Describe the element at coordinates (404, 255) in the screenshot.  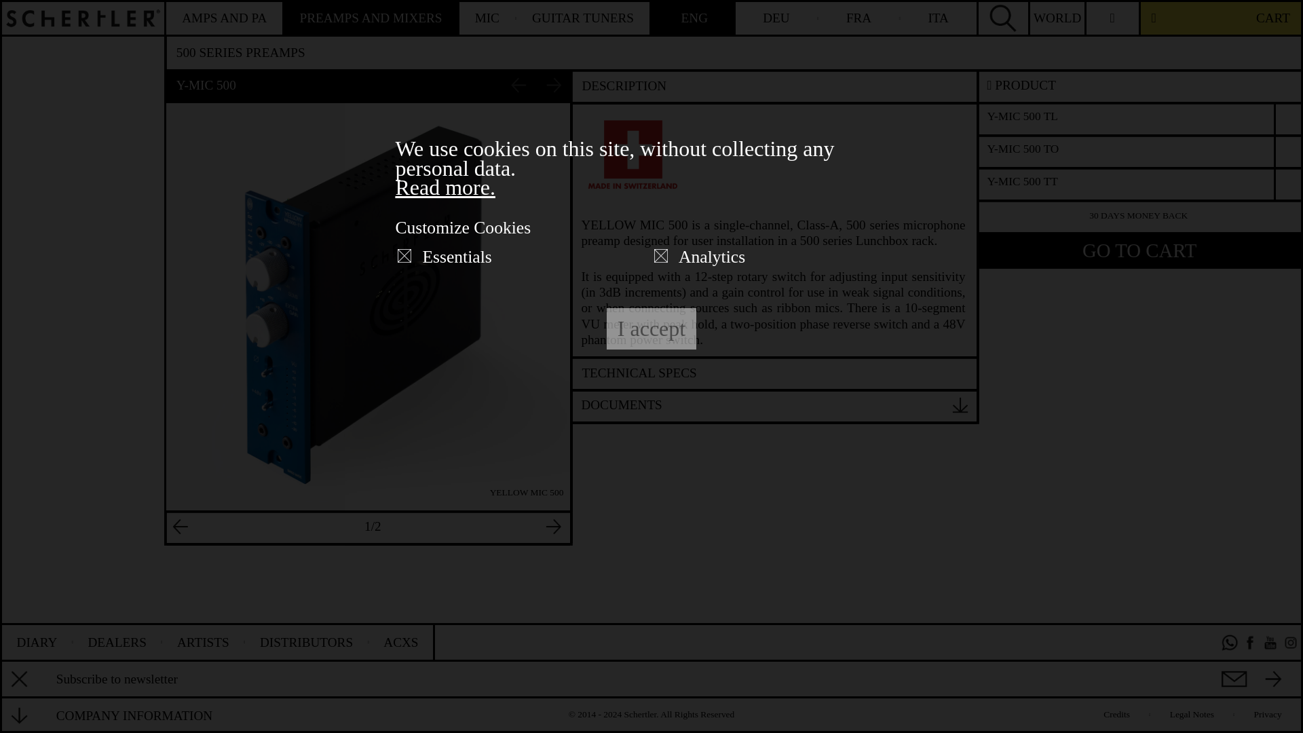
I see `essential` at that location.